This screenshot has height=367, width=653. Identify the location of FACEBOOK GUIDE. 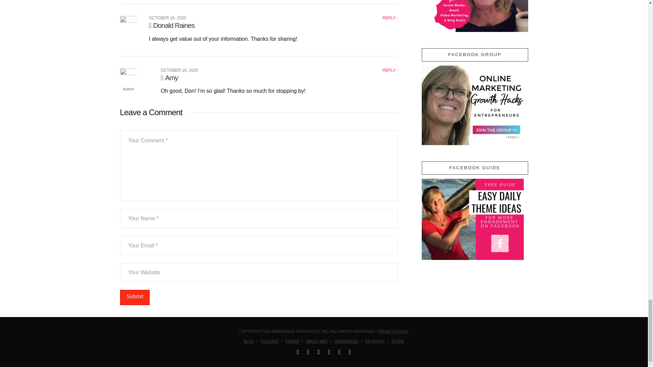
(473, 219).